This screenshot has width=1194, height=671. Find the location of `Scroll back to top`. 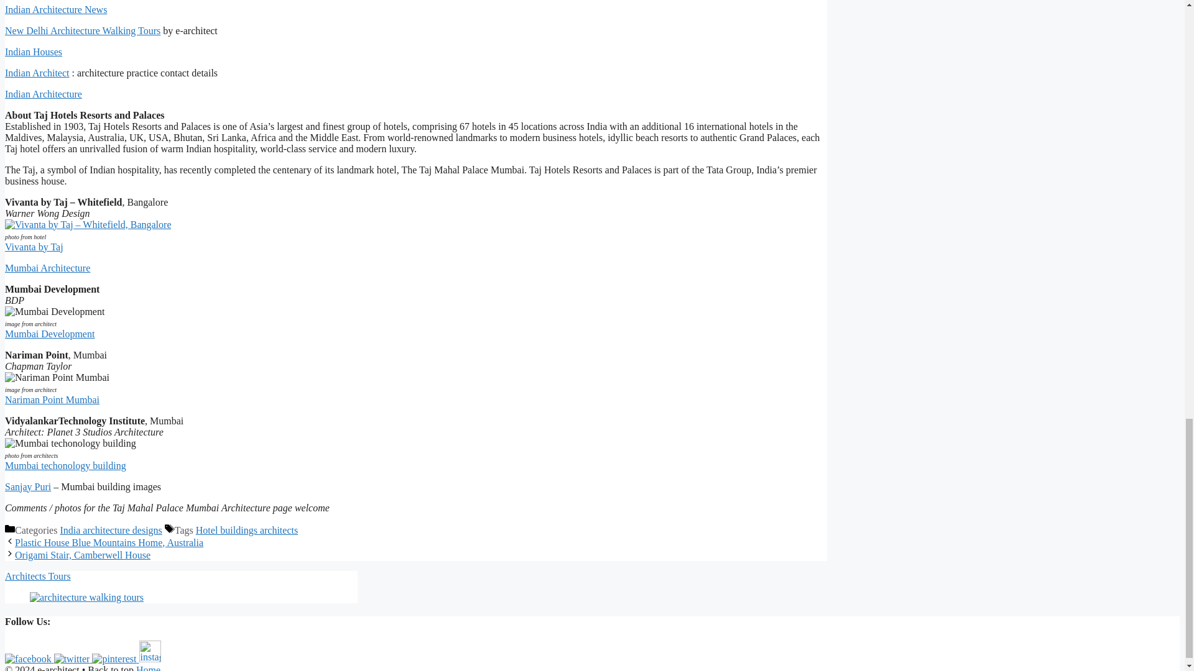

Scroll back to top is located at coordinates (1154, 114).